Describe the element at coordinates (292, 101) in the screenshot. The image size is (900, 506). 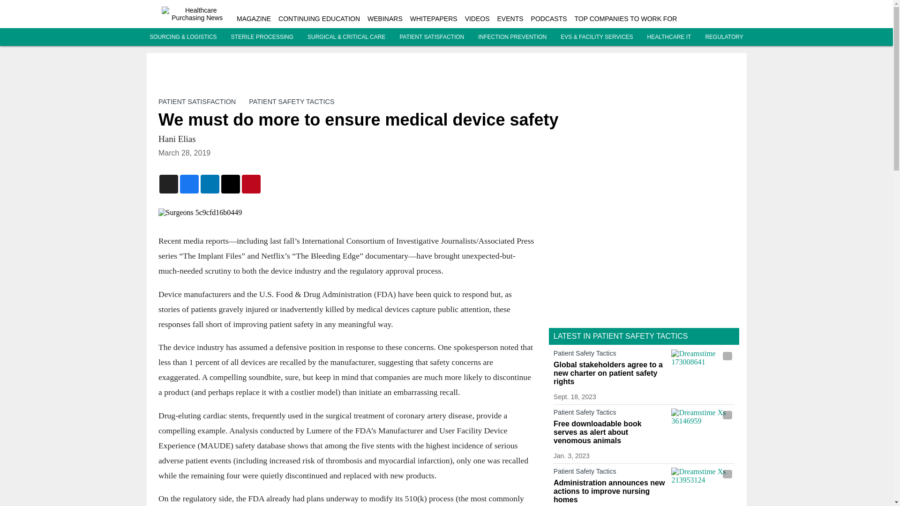
I see `PATIENT SAFETY TACTICS` at that location.